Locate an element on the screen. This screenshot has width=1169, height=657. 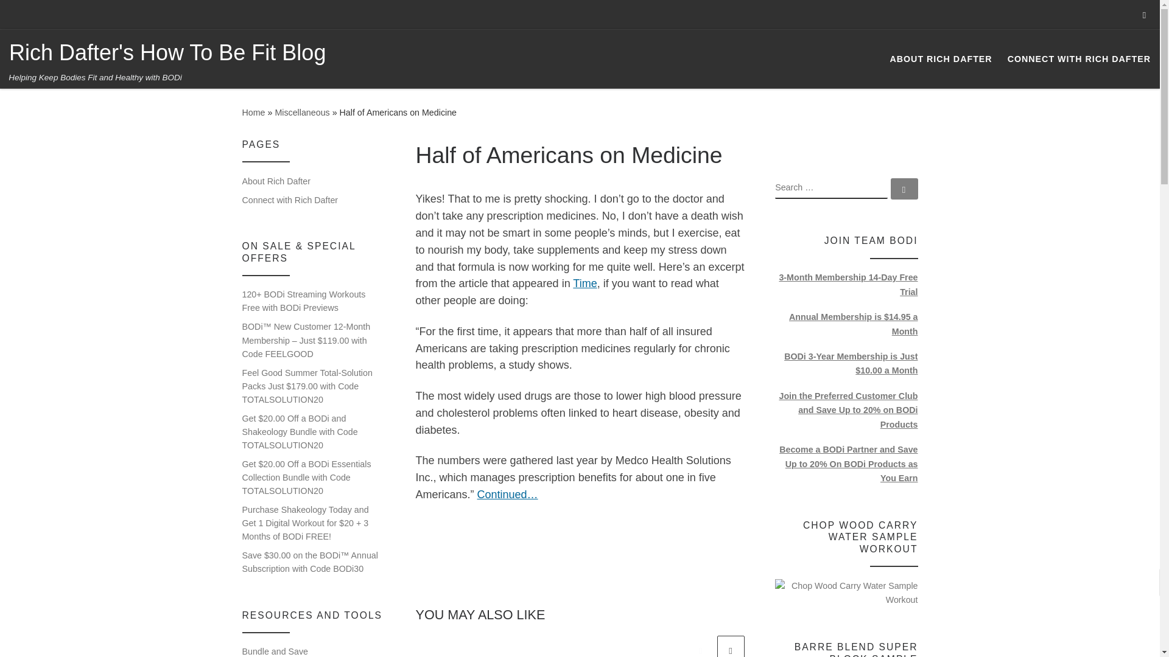
Half of Americans on Medicine is located at coordinates (507, 494).